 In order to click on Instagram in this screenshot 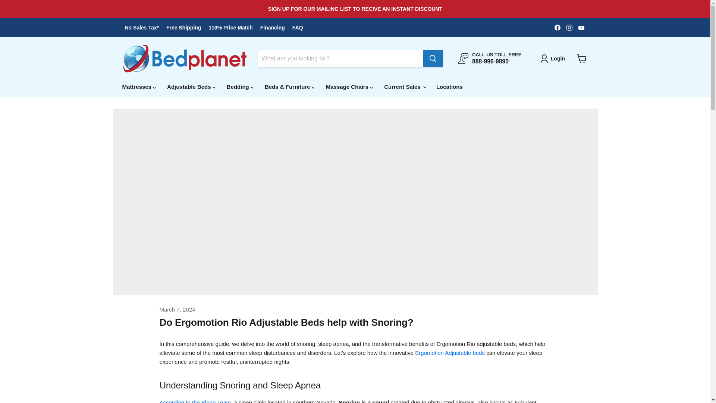, I will do `click(569, 28)`.